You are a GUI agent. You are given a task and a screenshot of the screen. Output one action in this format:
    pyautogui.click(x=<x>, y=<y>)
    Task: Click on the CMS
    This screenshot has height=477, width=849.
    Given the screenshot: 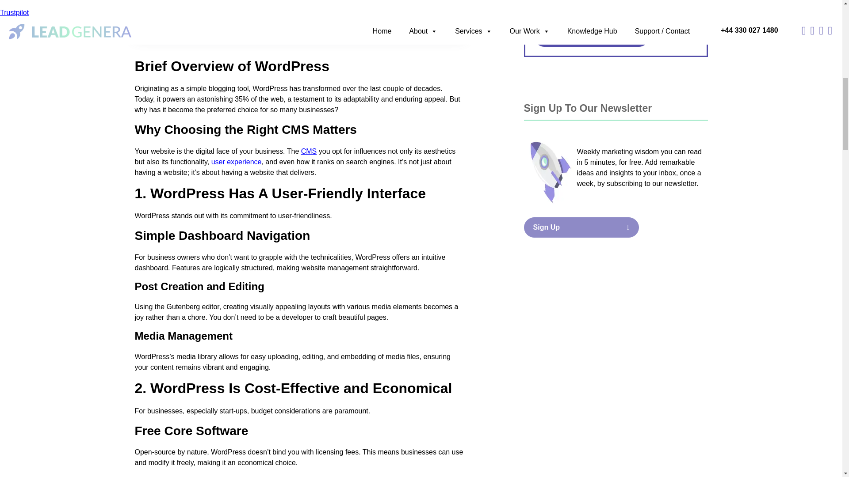 What is the action you would take?
    pyautogui.click(x=309, y=151)
    